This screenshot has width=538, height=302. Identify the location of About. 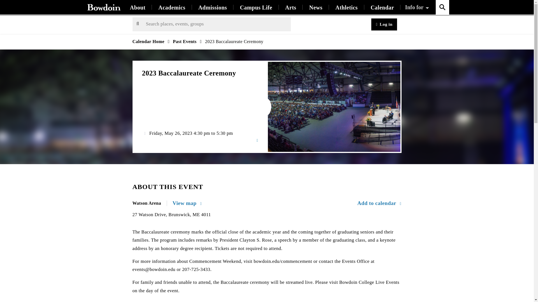
(137, 7).